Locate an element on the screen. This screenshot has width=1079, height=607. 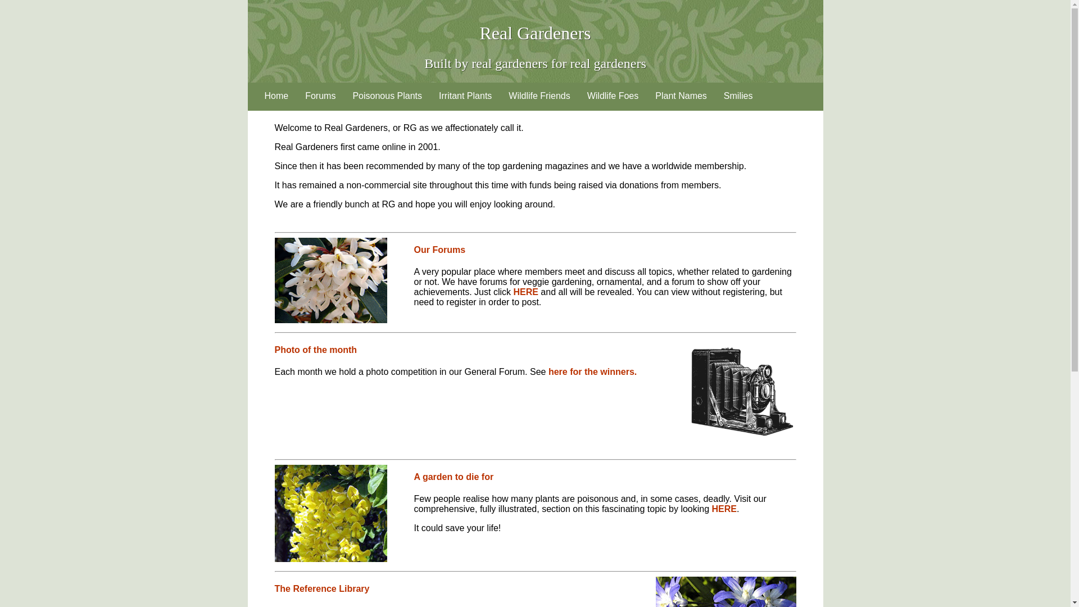
Wildlife Friends is located at coordinates (539, 96).